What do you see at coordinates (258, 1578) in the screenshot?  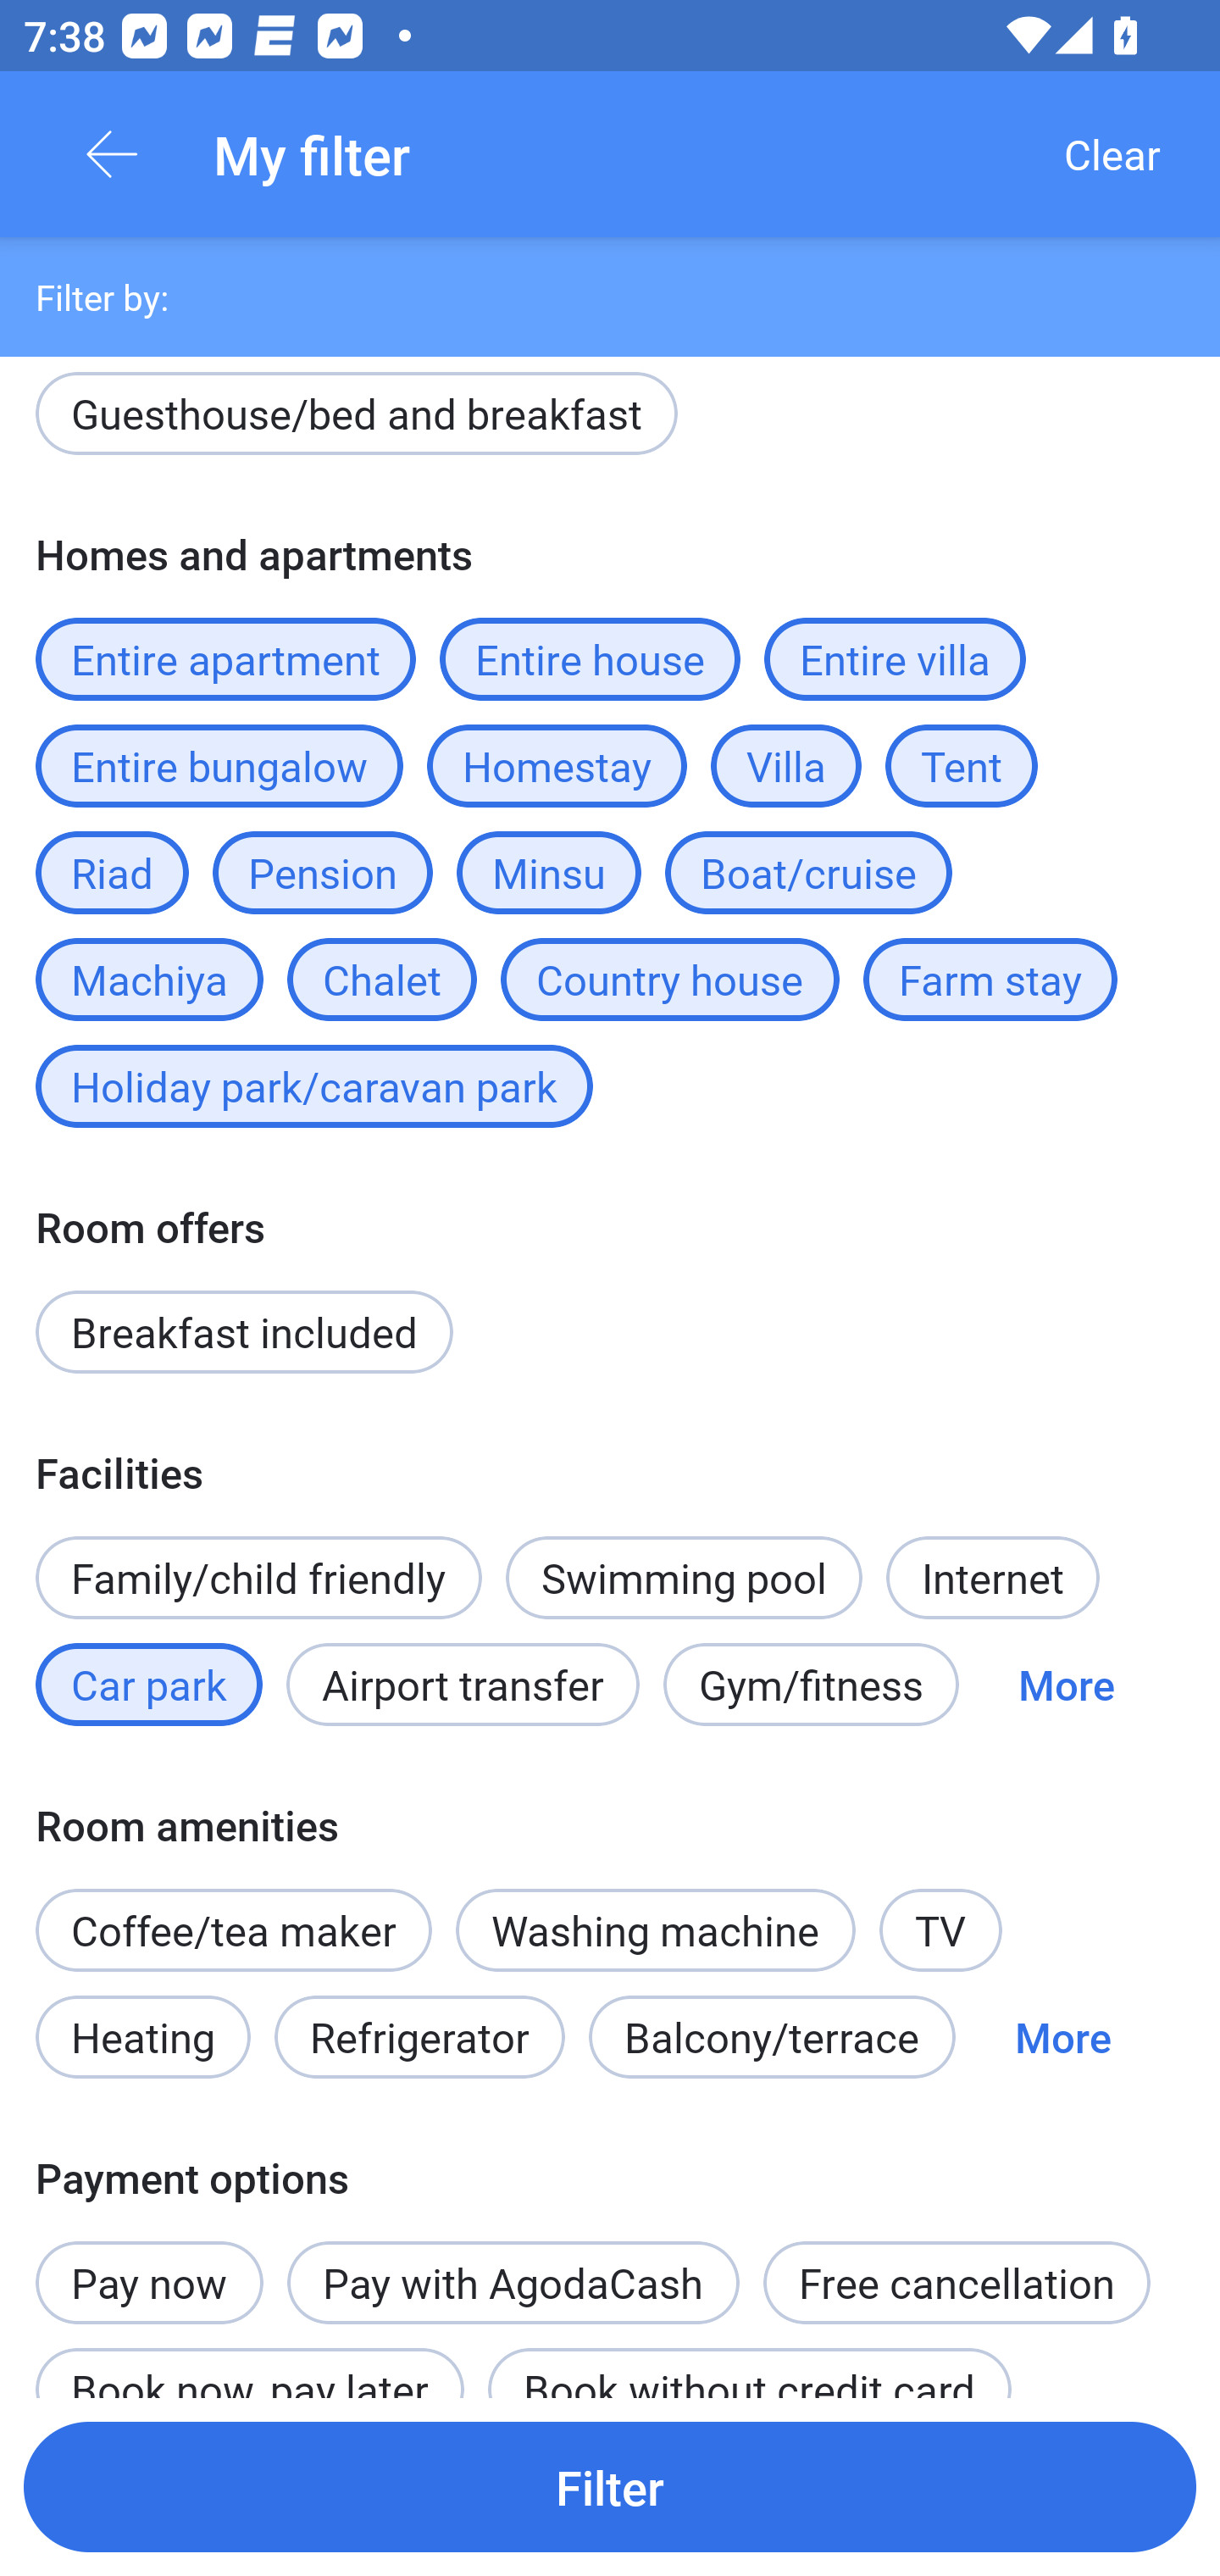 I see `Family/child friendly` at bounding box center [258, 1578].